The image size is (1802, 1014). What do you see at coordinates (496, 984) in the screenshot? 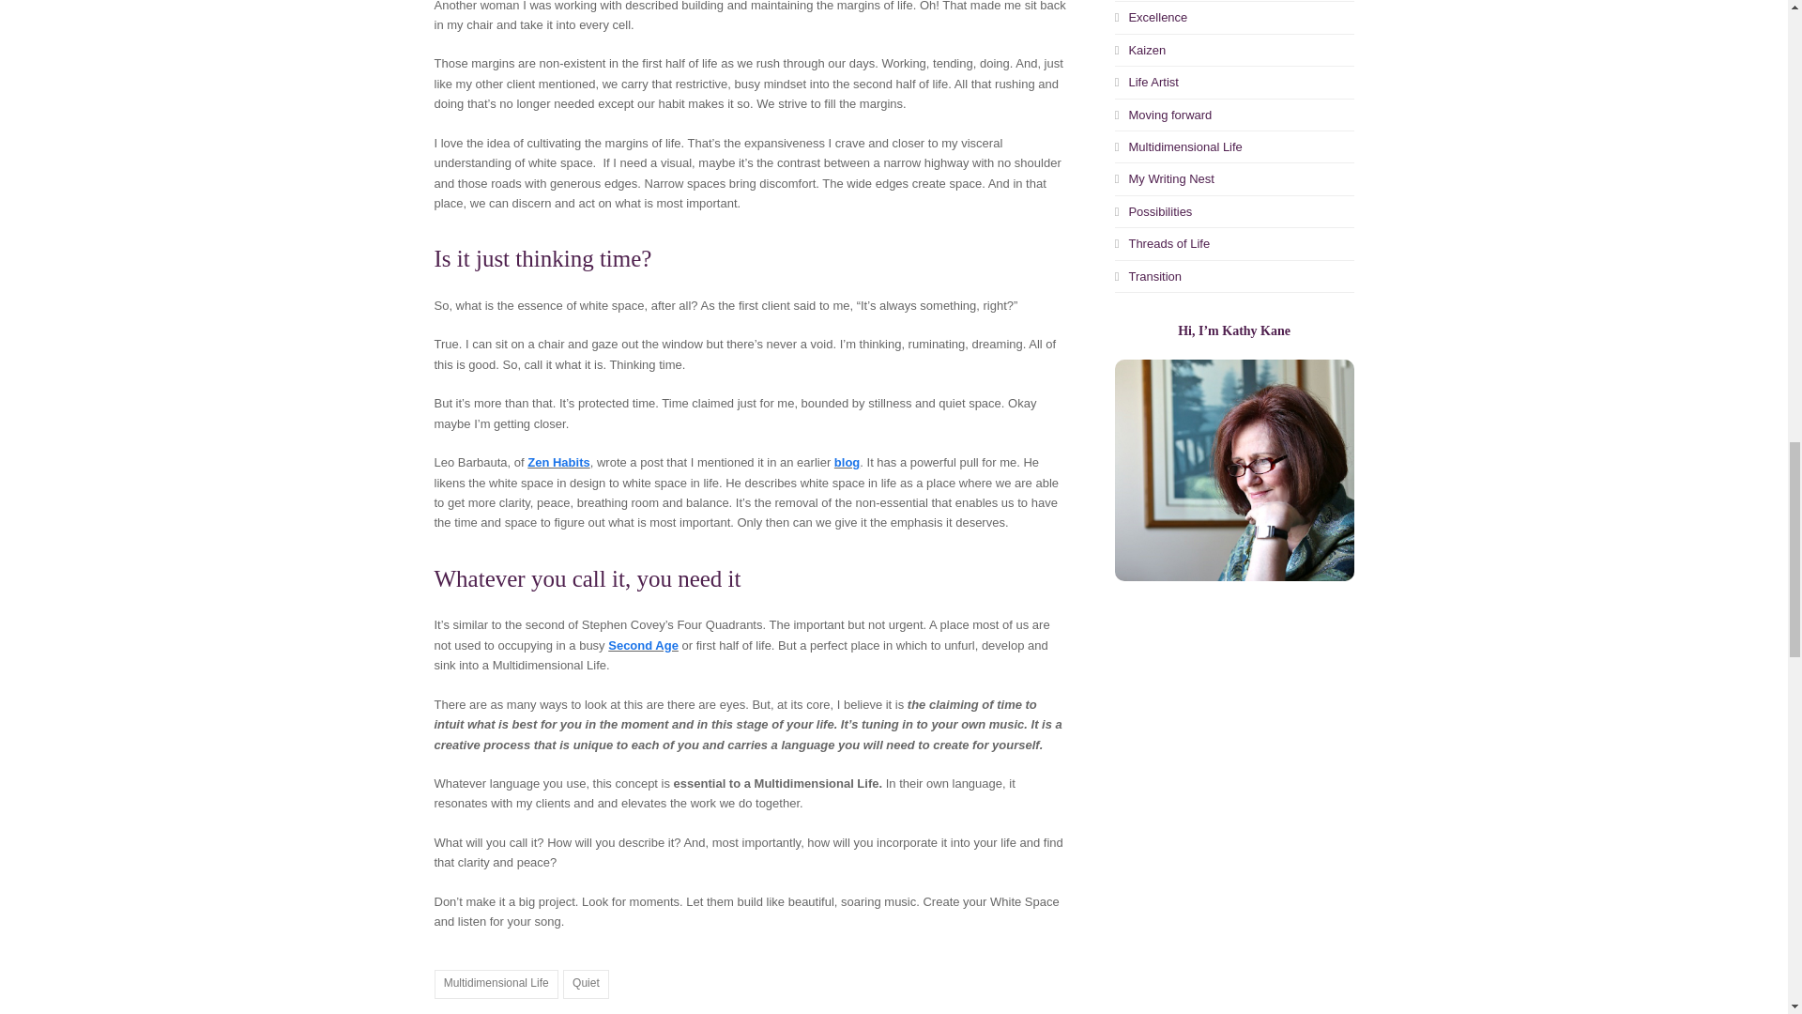
I see `Multidimensional Life` at bounding box center [496, 984].